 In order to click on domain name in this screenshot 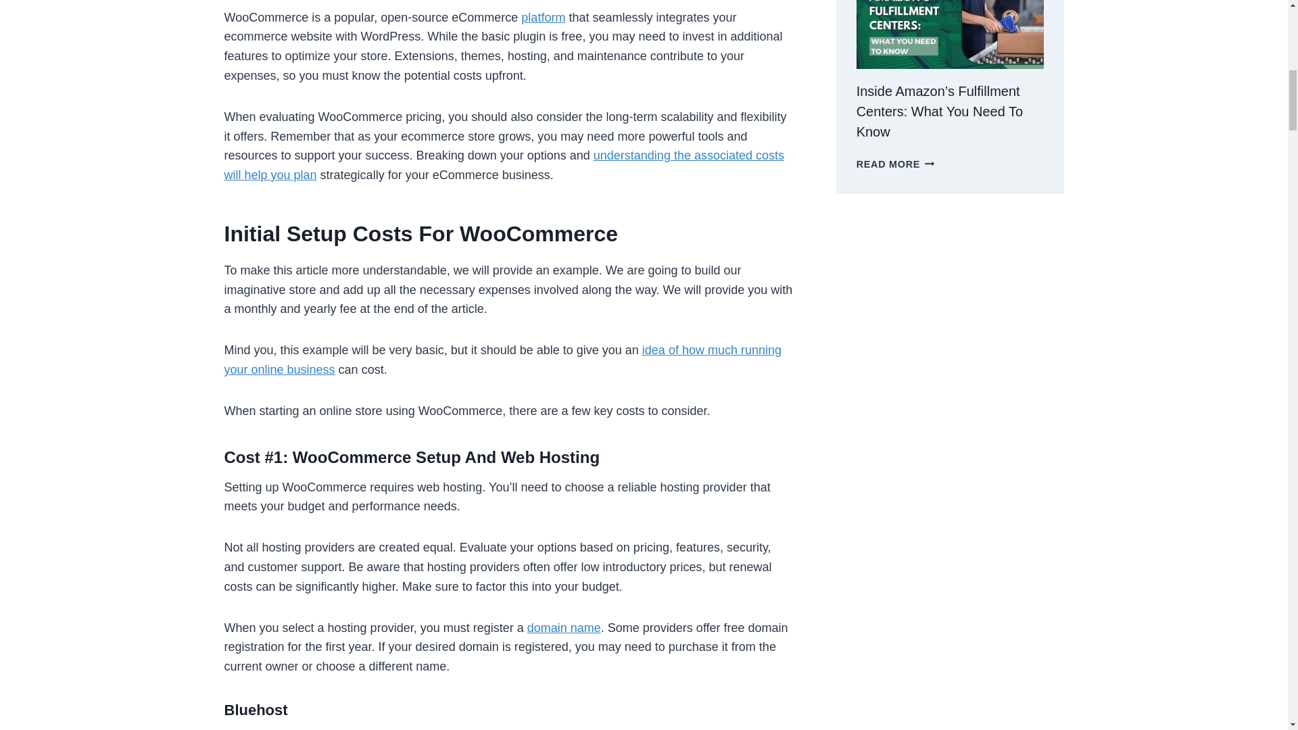, I will do `click(564, 627)`.